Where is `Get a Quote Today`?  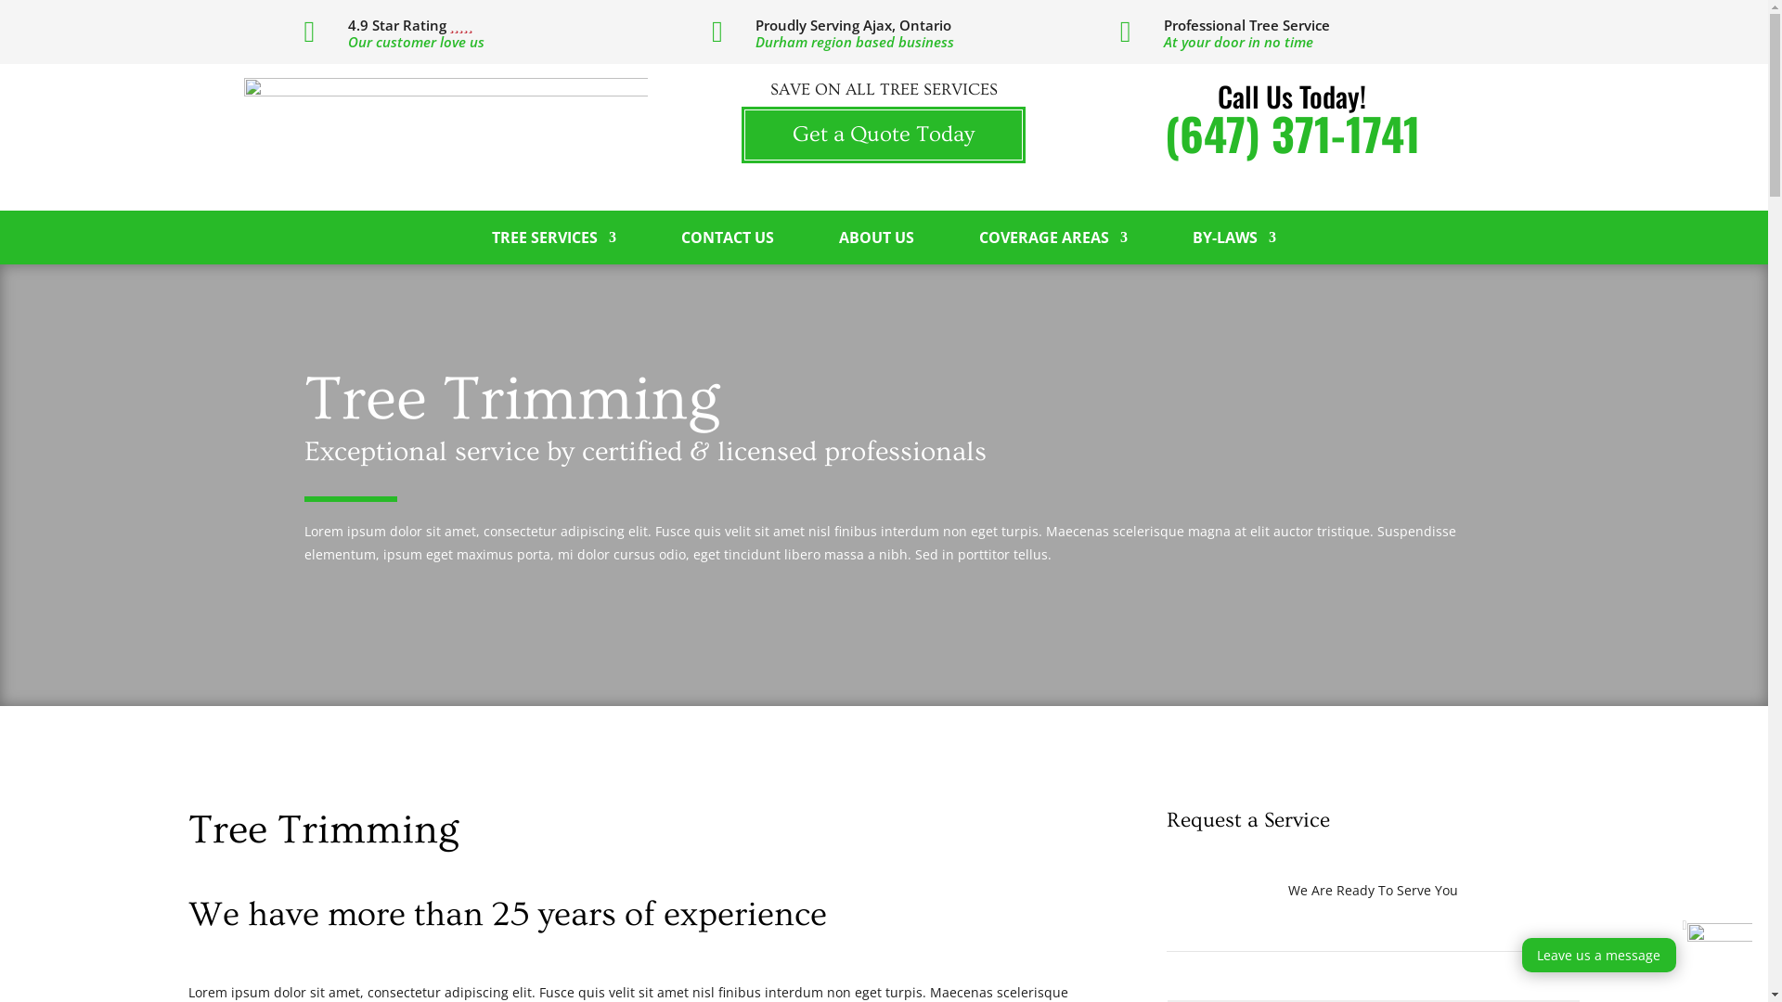 Get a Quote Today is located at coordinates (884, 135).